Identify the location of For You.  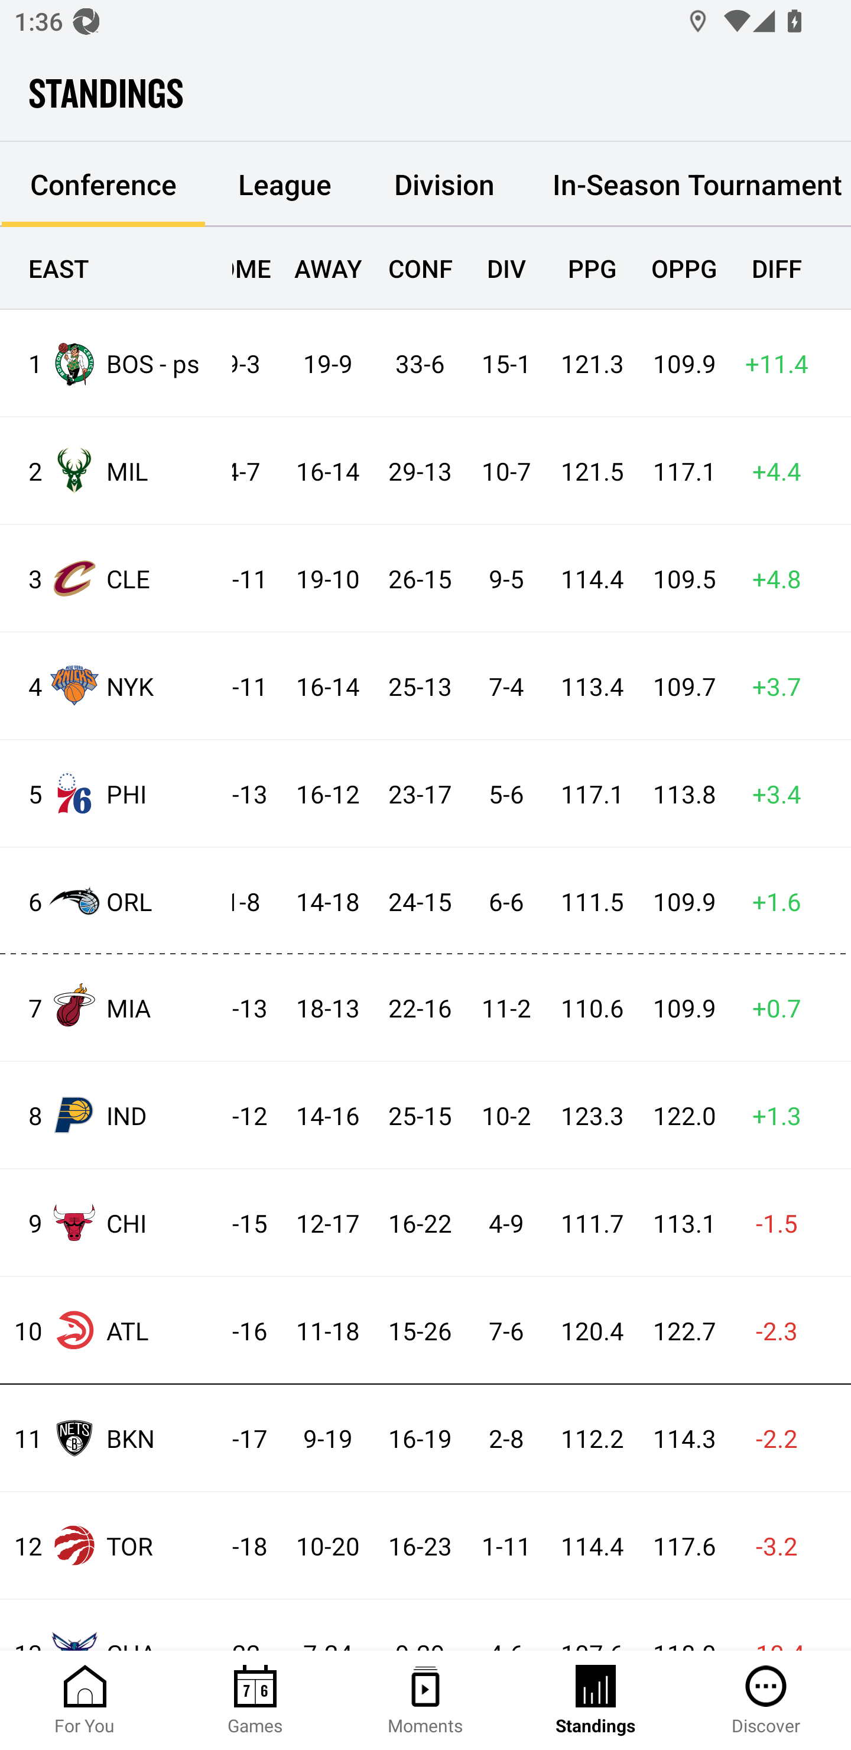
(85, 1700).